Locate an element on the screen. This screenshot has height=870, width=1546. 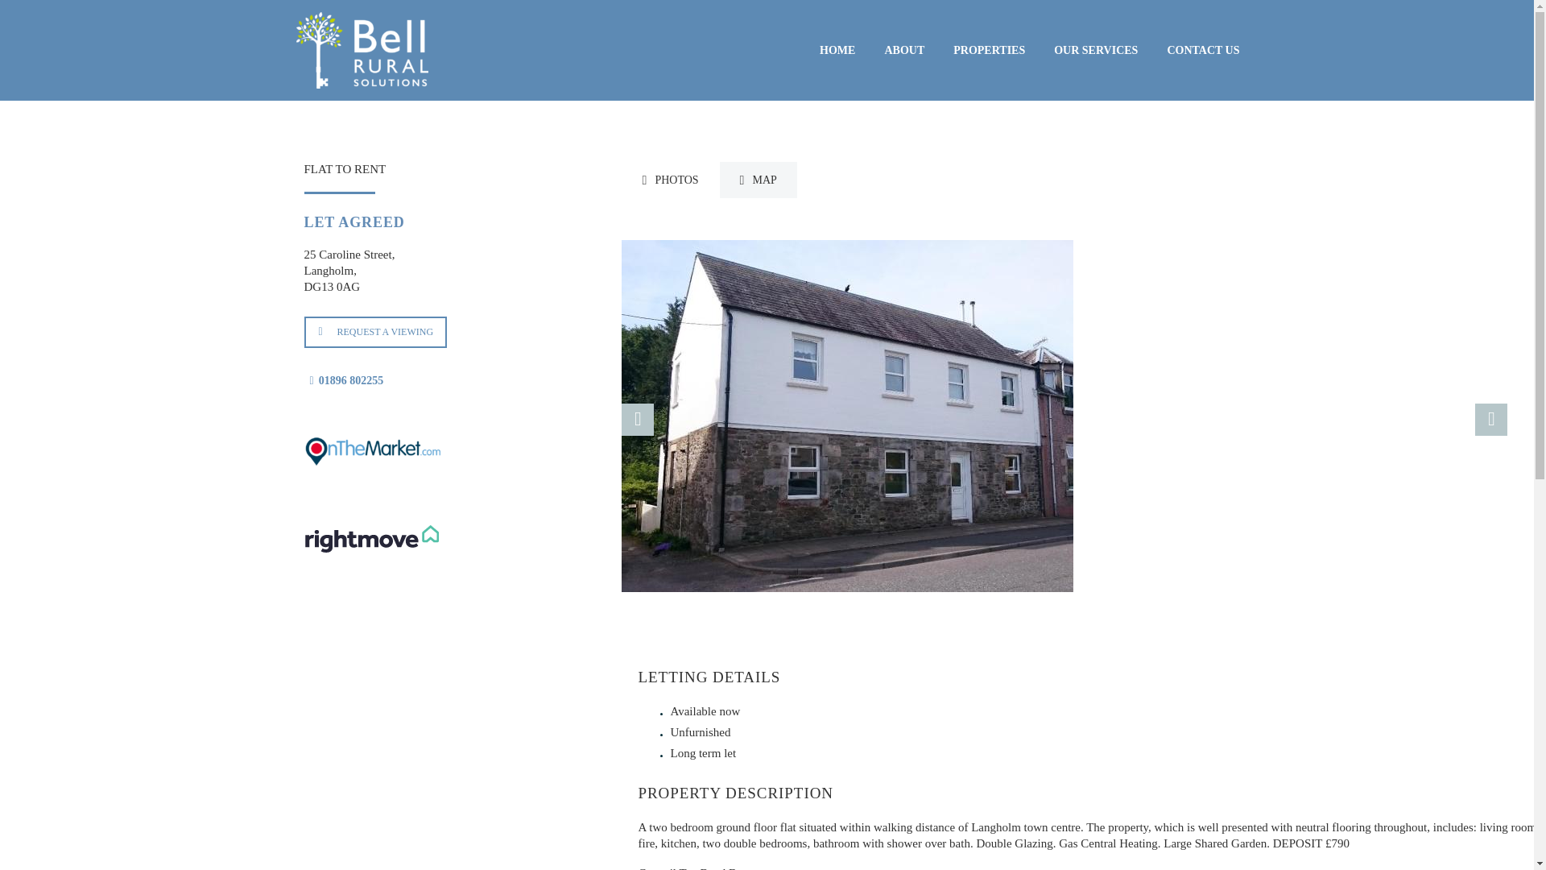
ABOUT is located at coordinates (903, 50).